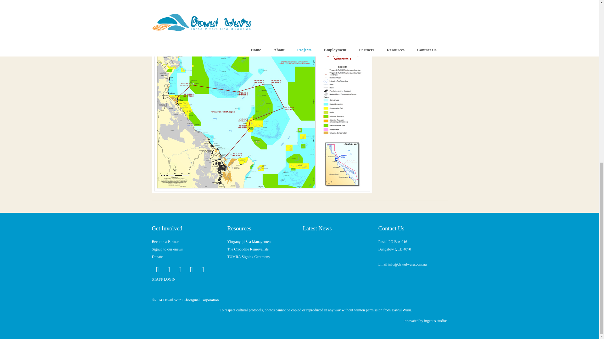  I want to click on Facebook, so click(157, 270).